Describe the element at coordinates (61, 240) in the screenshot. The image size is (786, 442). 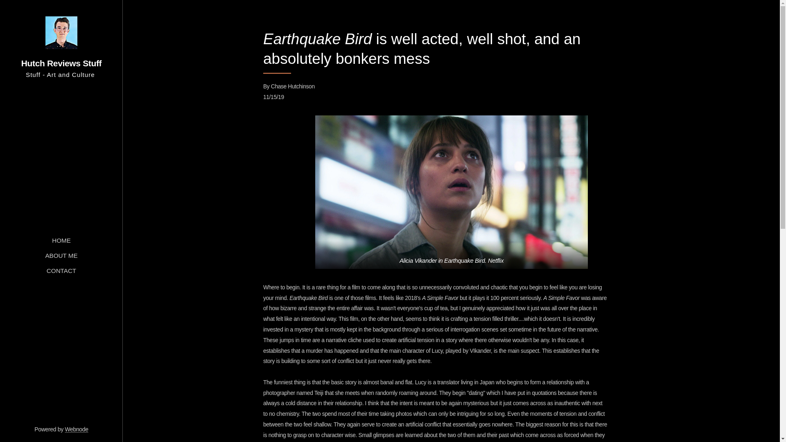
I see `HOME` at that location.